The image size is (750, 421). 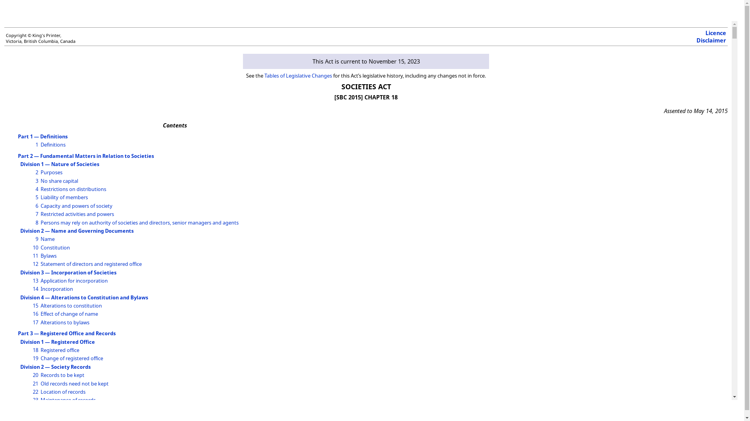 What do you see at coordinates (91, 264) in the screenshot?
I see `Statement of directors and registered office` at bounding box center [91, 264].